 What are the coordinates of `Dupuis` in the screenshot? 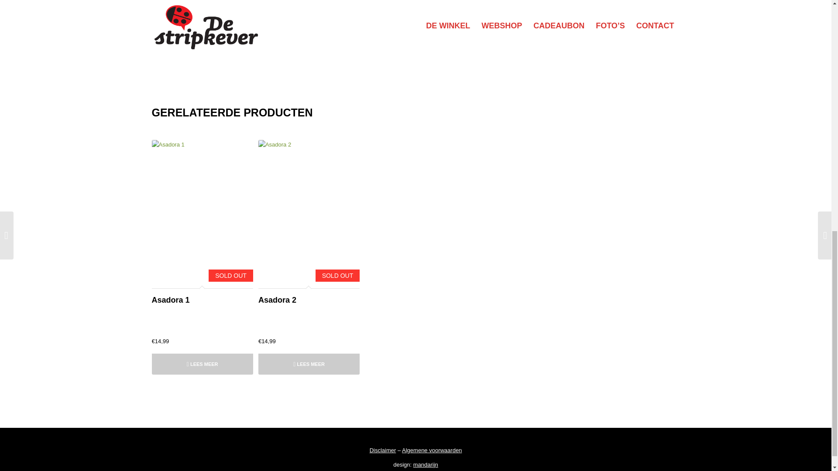 It's located at (201, 1).